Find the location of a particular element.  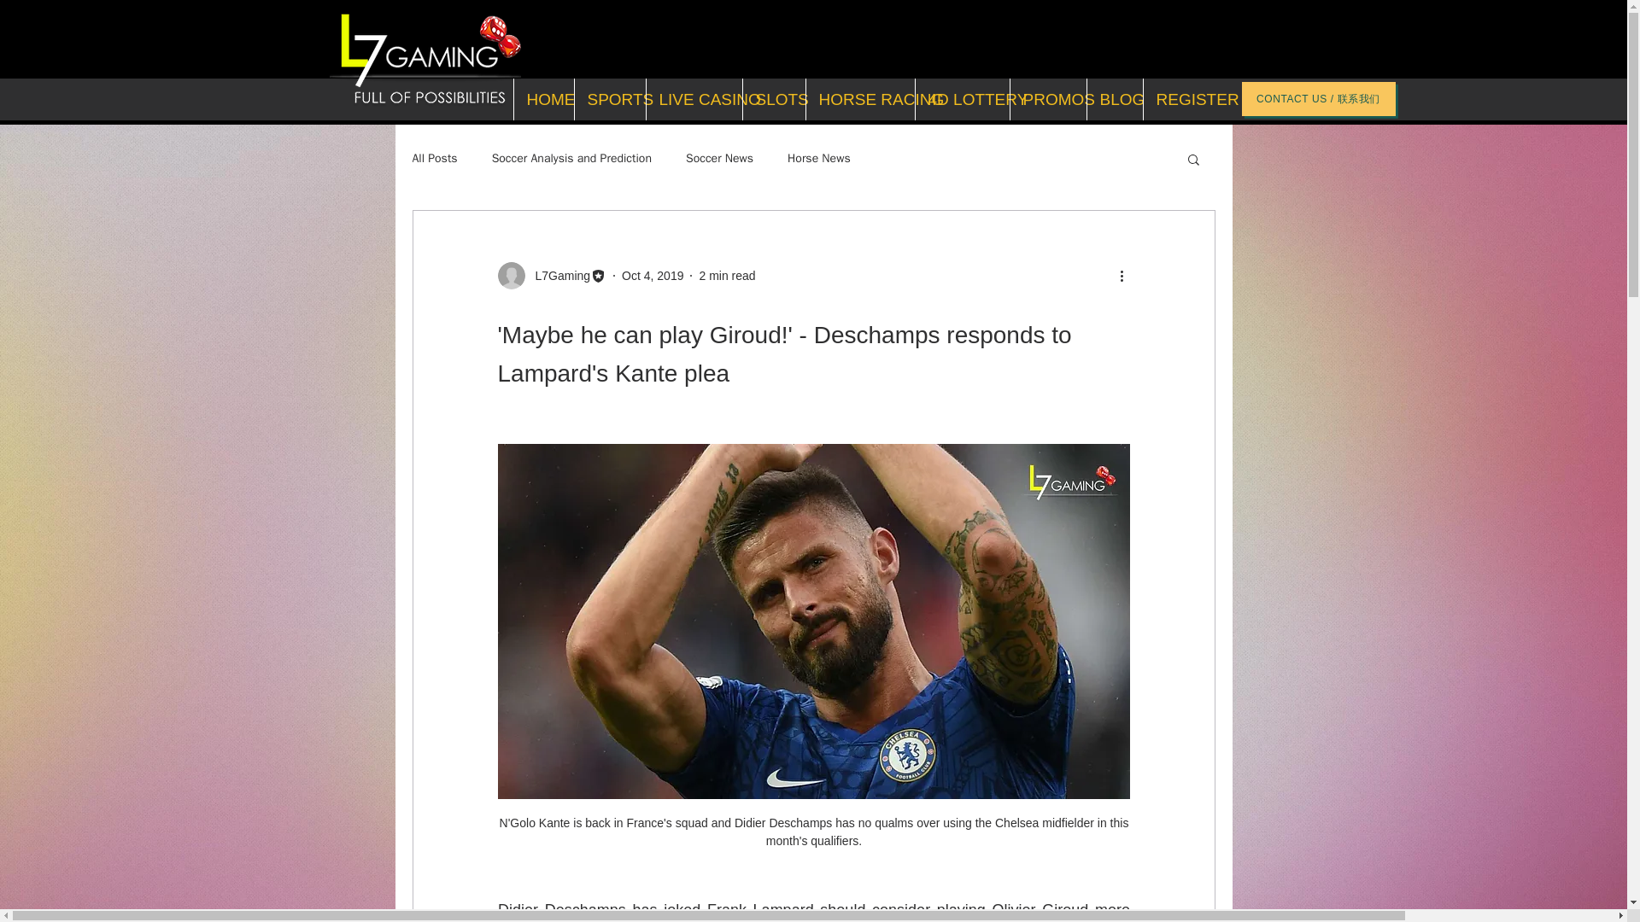

HOME is located at coordinates (542, 99).